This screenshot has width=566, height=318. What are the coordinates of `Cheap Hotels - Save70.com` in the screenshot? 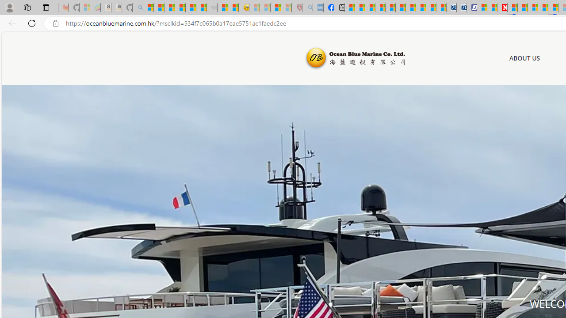 It's located at (462, 8).